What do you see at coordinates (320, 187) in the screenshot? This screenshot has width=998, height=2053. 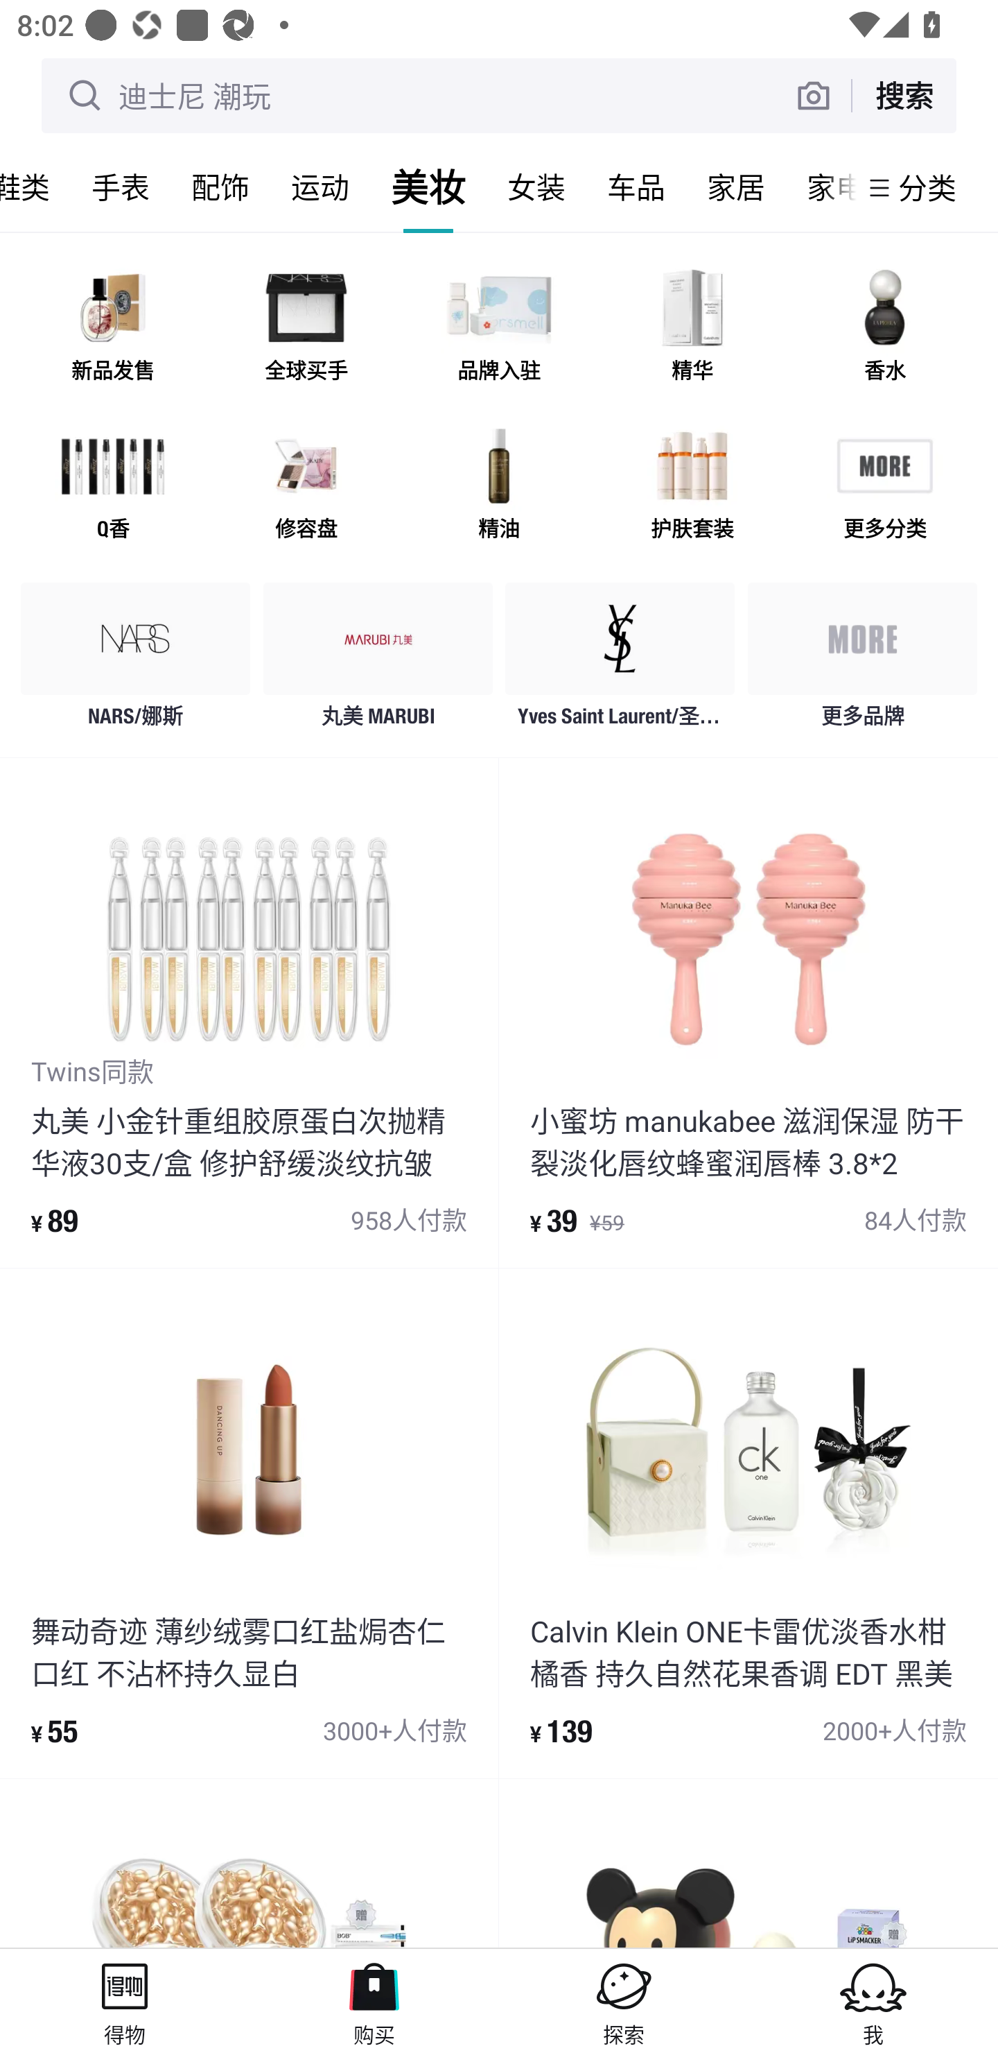 I see `运动` at bounding box center [320, 187].